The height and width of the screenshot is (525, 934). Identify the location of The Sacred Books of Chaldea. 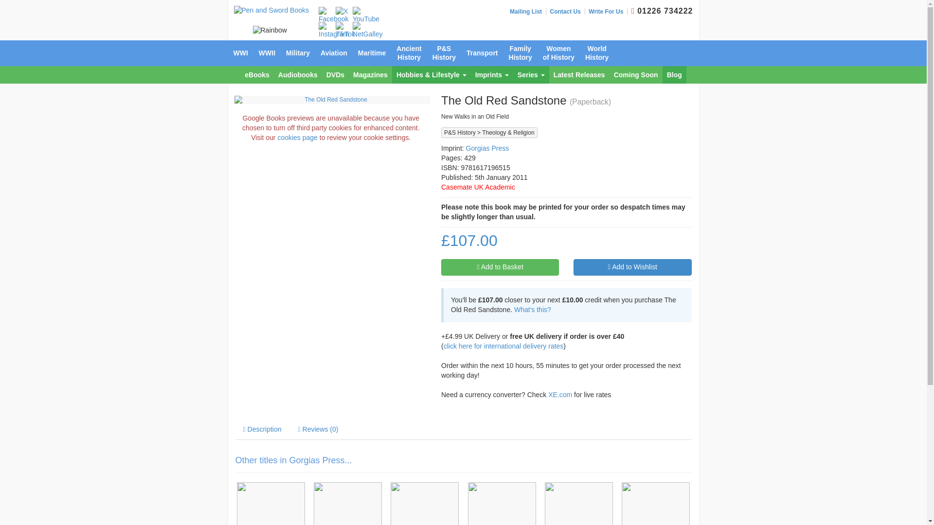
(656, 504).